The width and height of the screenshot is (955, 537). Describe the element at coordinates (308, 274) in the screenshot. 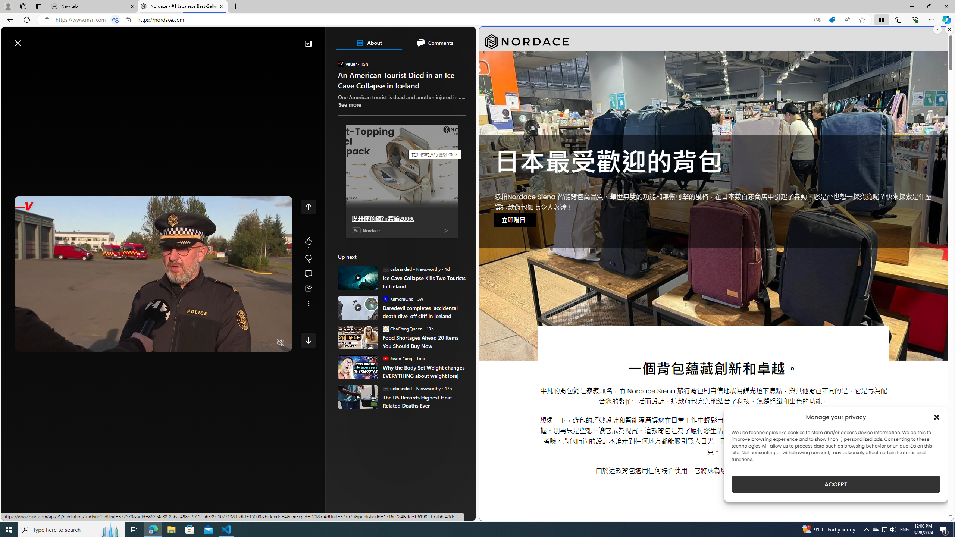

I see `Start the conversation` at that location.